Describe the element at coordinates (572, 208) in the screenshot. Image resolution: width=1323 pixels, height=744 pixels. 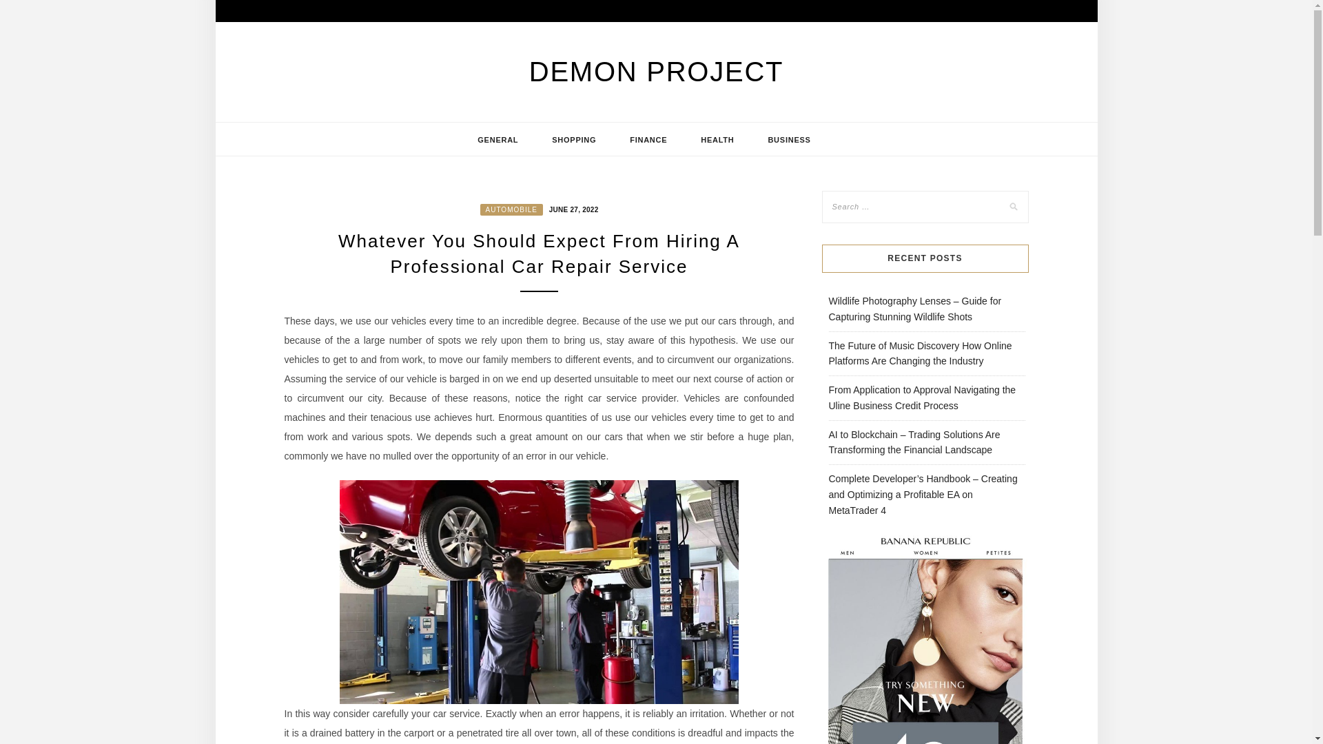
I see `JUNE 27, 2022` at that location.